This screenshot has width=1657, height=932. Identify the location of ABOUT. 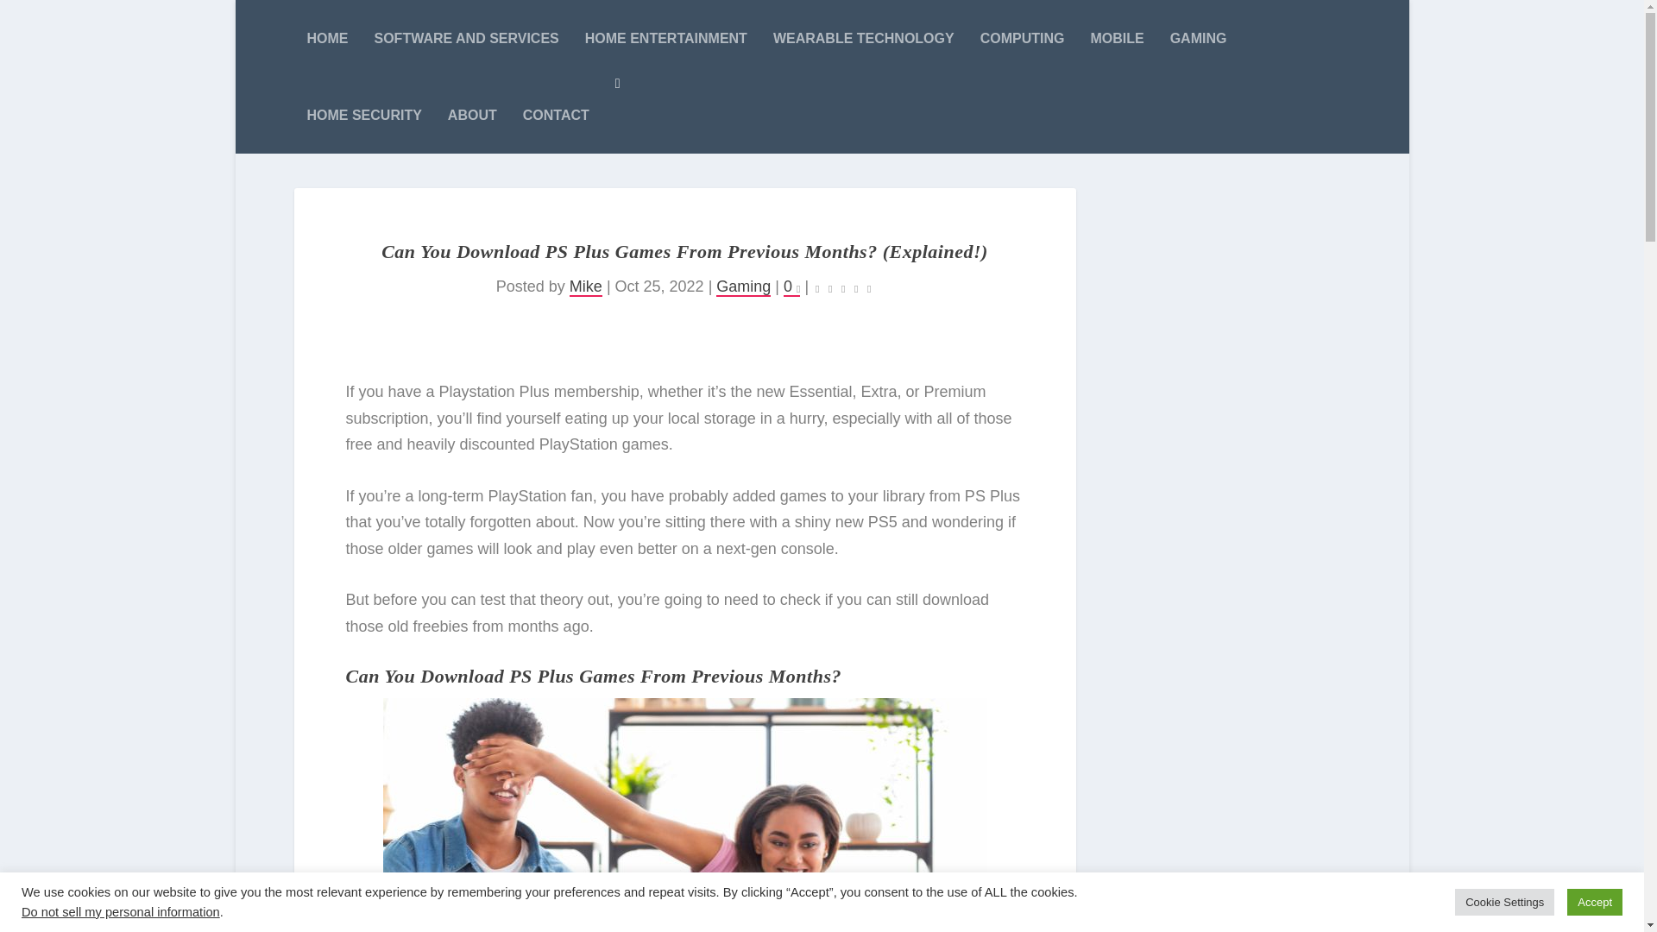
(472, 115).